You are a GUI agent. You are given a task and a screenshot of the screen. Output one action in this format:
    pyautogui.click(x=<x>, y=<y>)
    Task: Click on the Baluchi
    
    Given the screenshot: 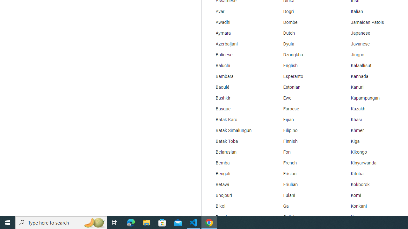 What is the action you would take?
    pyautogui.click(x=238, y=66)
    